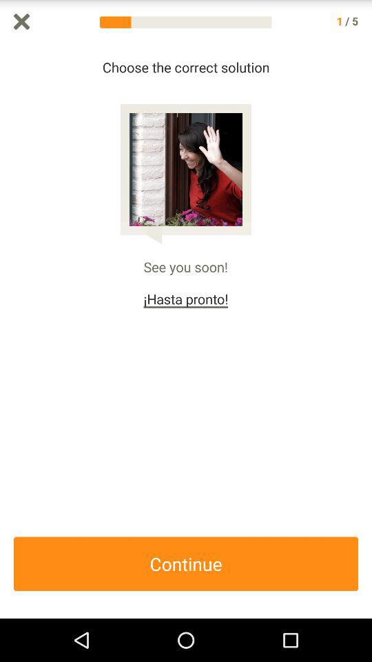 This screenshot has width=372, height=662. I want to click on tap item next to continue icon, so click(365, 331).